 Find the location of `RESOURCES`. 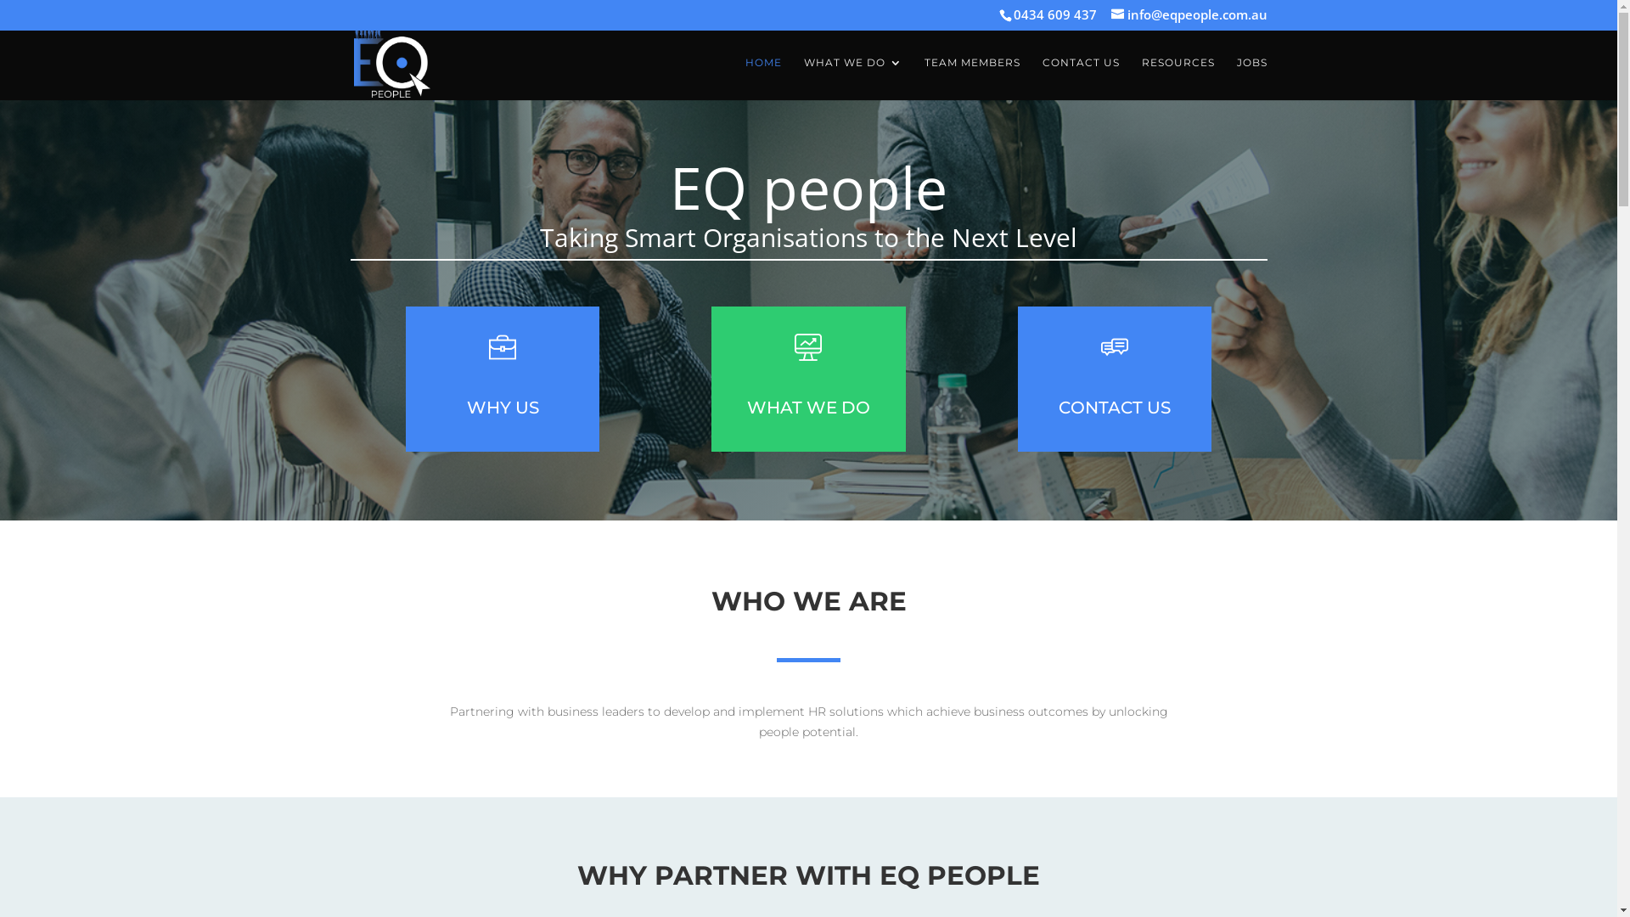

RESOURCES is located at coordinates (1178, 78).